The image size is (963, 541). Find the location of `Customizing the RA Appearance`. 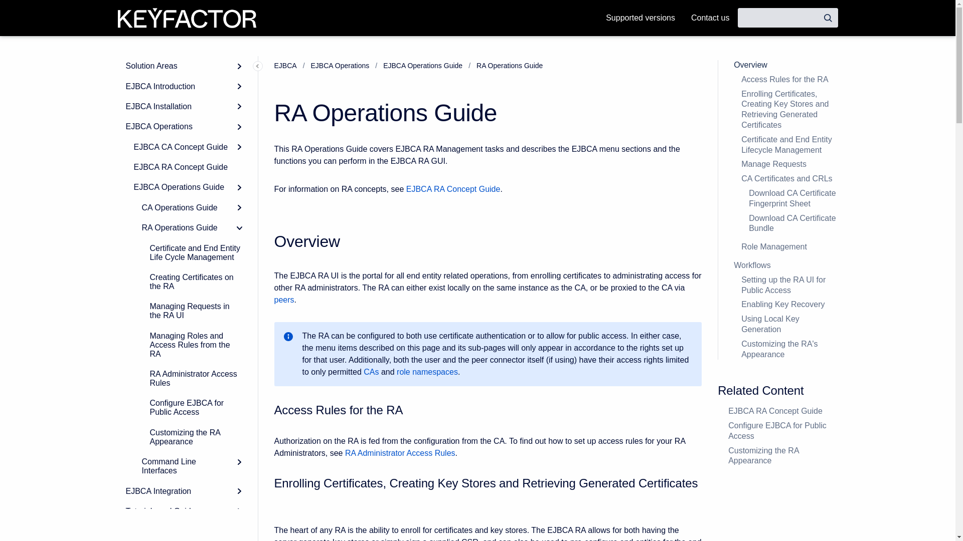

Customizing the RA Appearance is located at coordinates (196, 437).